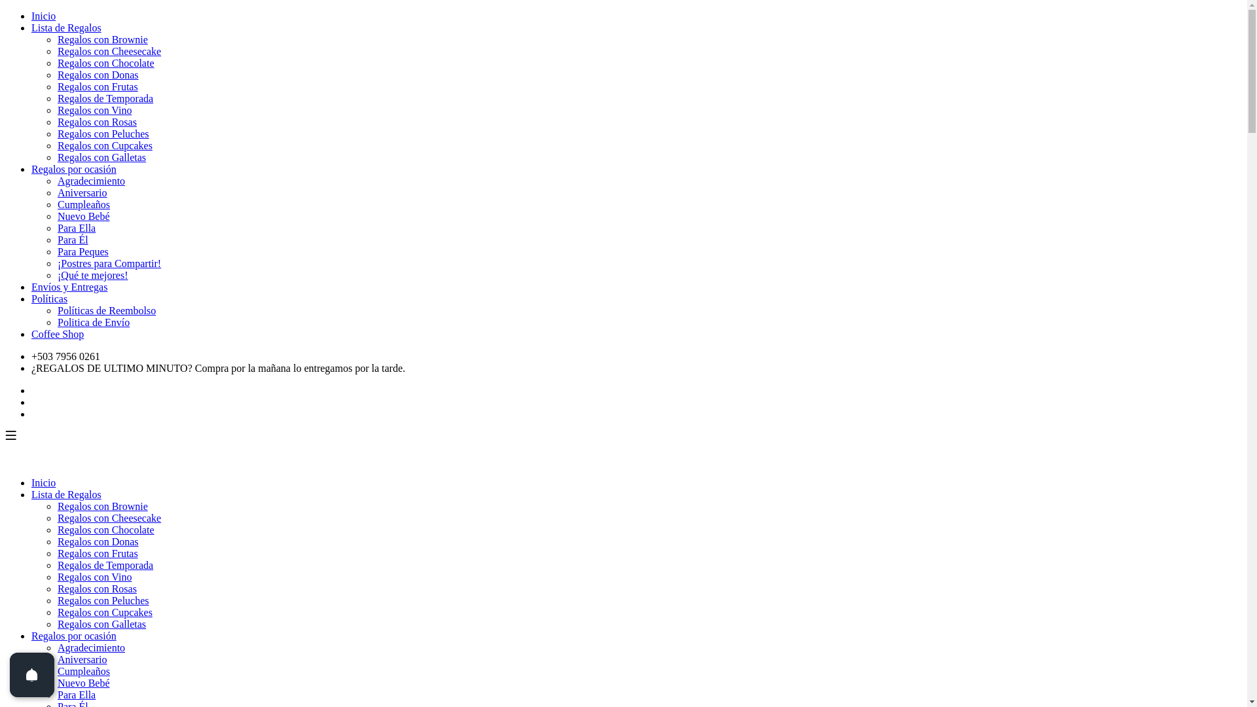 The width and height of the screenshot is (1257, 707). What do you see at coordinates (97, 122) in the screenshot?
I see `Regalos con Rosas` at bounding box center [97, 122].